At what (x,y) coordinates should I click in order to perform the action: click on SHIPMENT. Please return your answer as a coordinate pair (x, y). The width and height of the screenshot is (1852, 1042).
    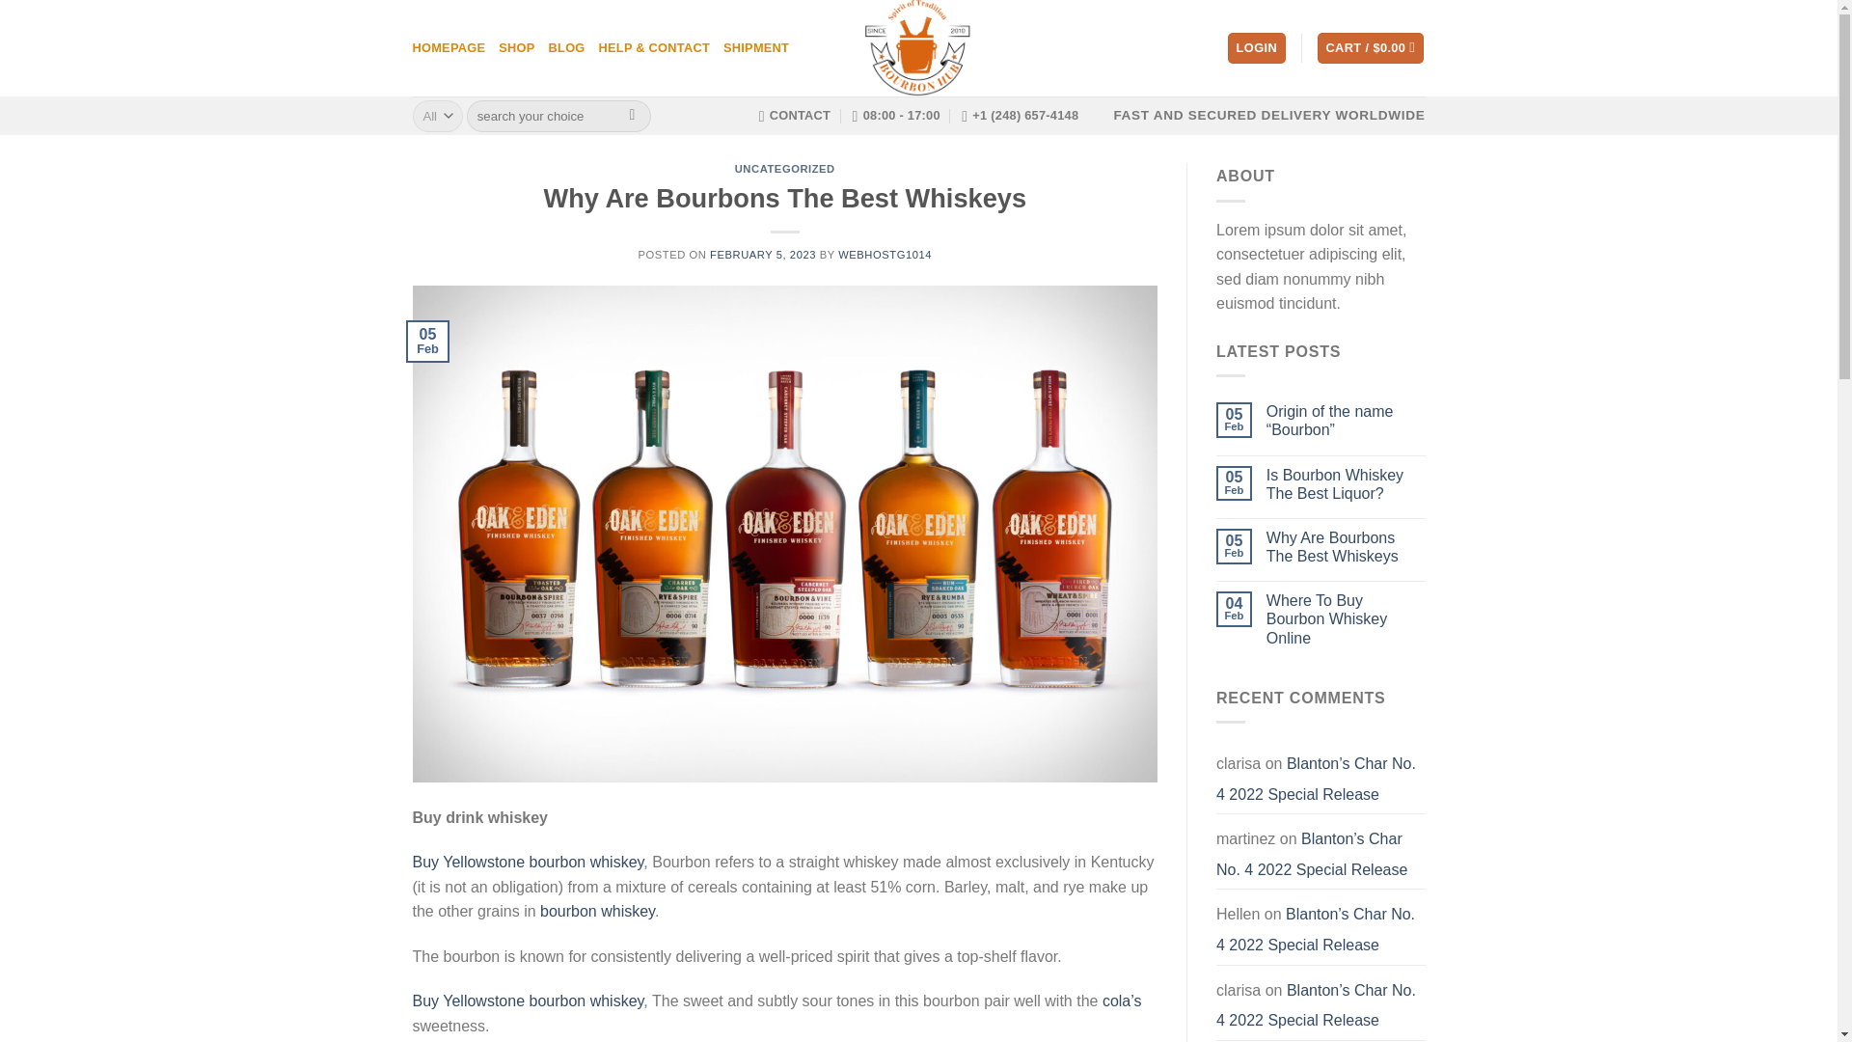
    Looking at the image, I should click on (756, 48).